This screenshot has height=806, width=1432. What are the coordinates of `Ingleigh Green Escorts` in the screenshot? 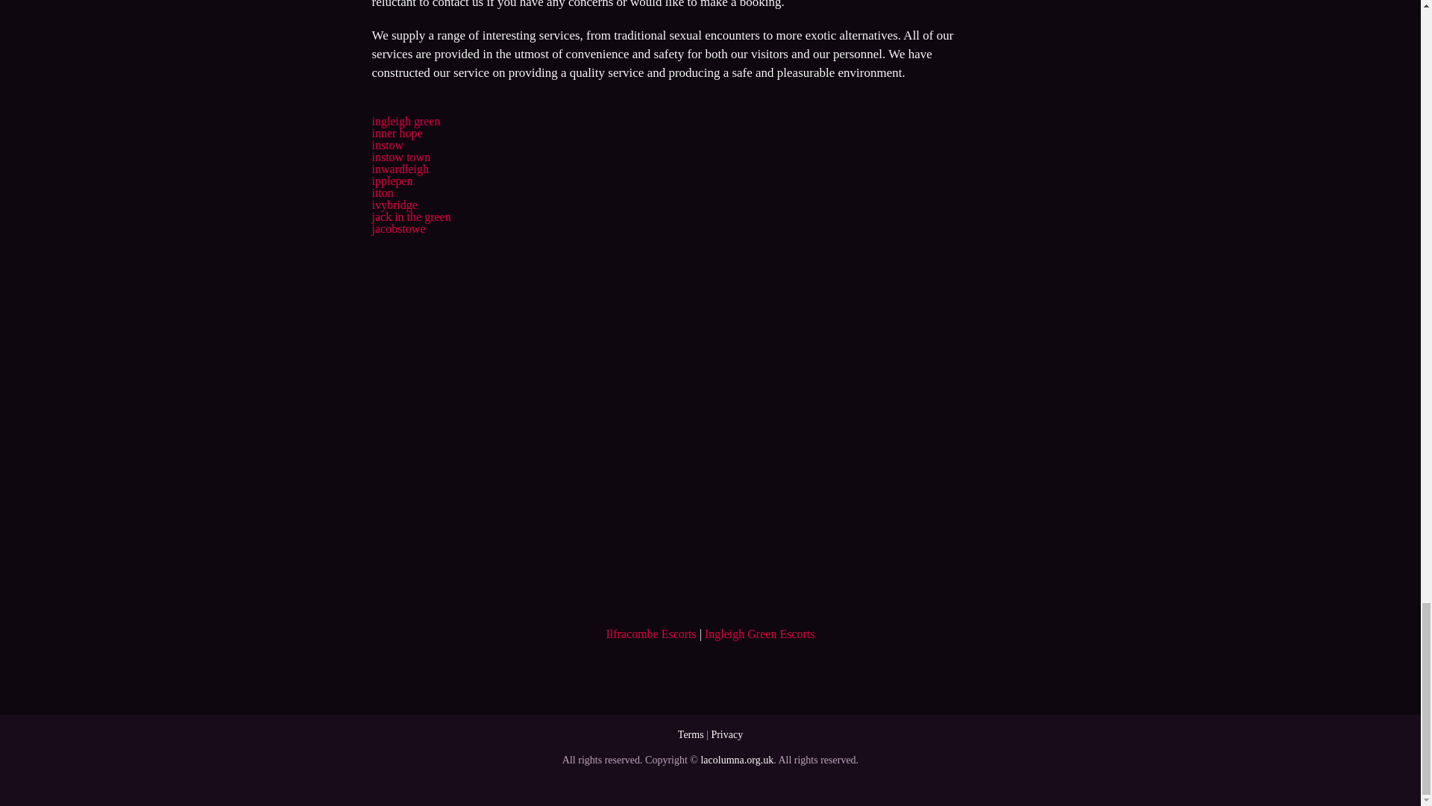 It's located at (759, 634).